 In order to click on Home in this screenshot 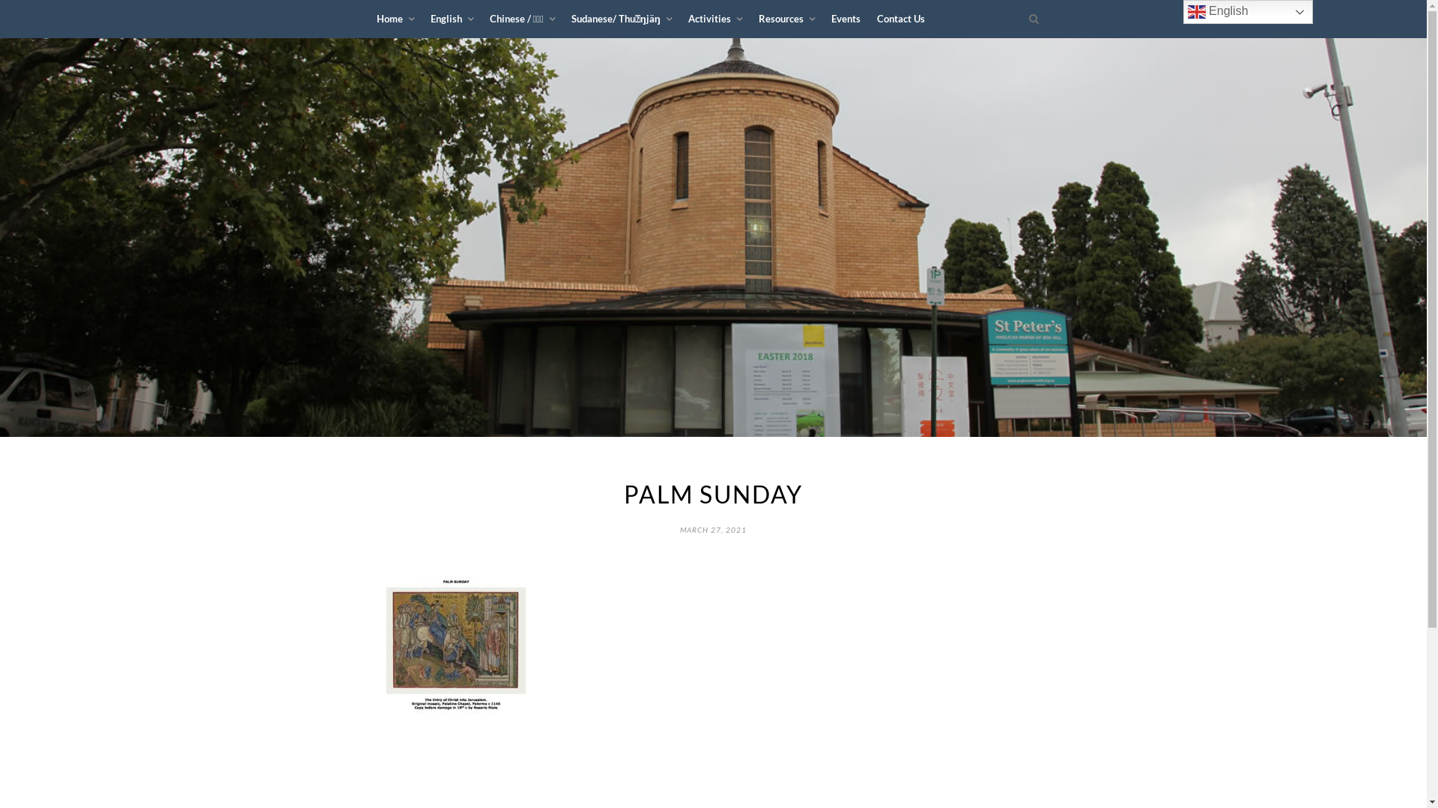, I will do `click(395, 19)`.